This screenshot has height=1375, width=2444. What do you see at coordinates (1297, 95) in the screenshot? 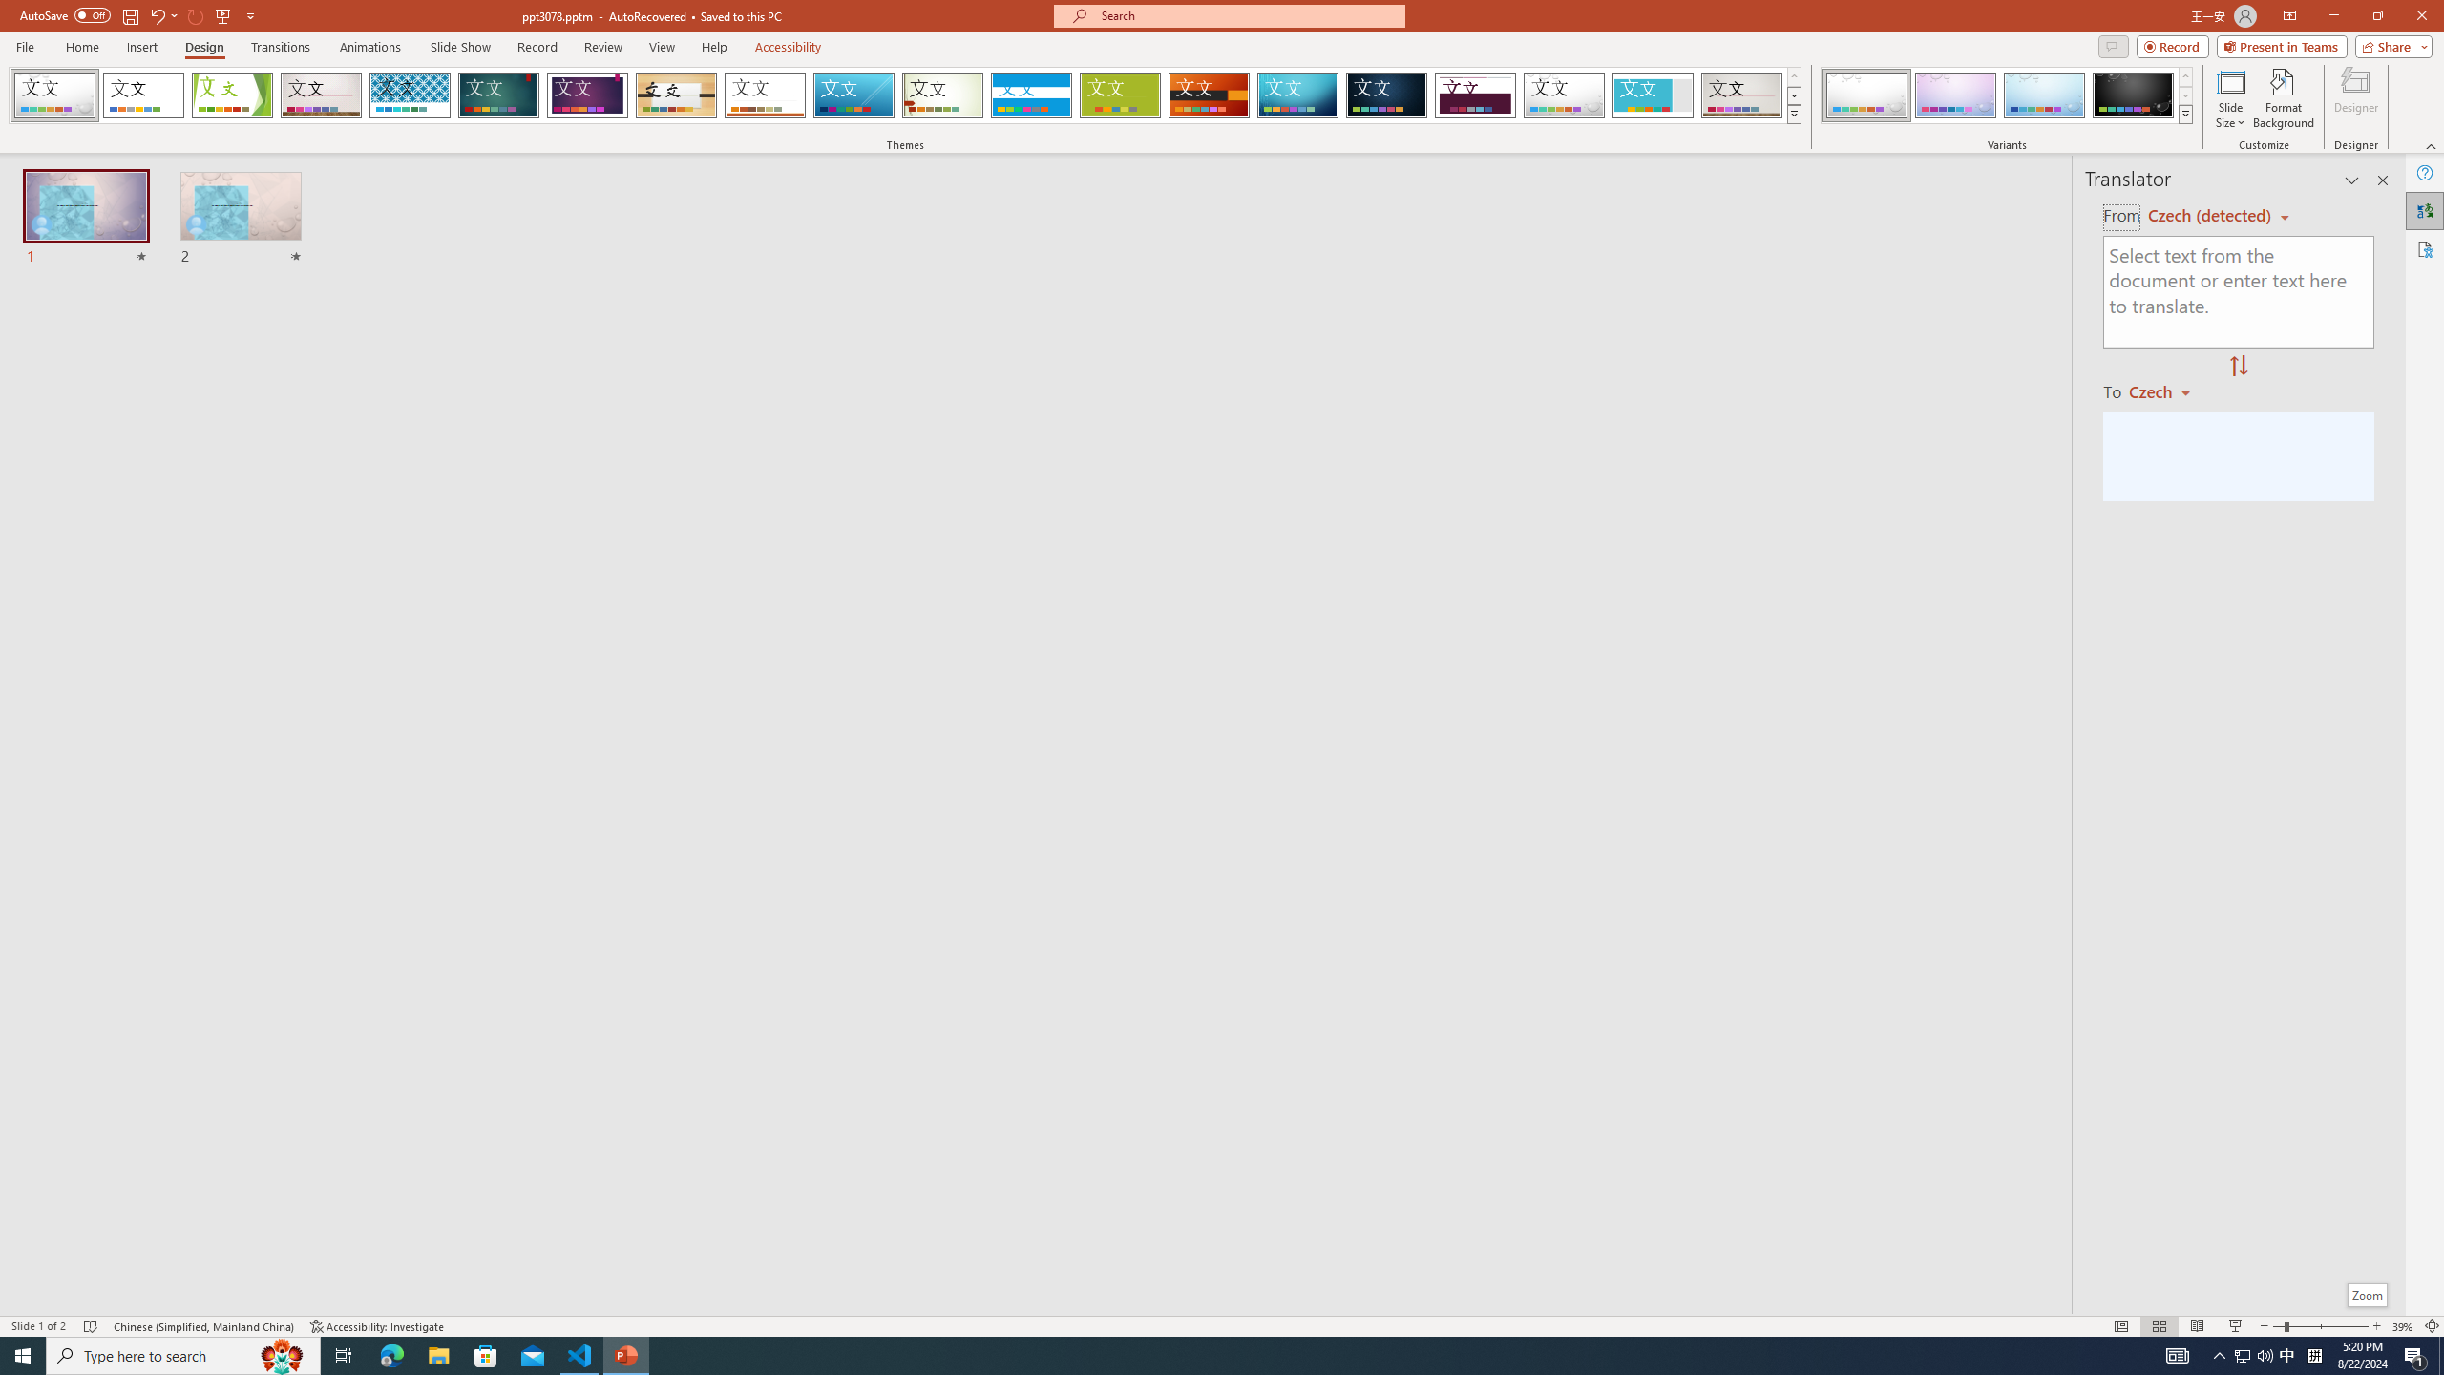
I see `Circuit` at bounding box center [1297, 95].